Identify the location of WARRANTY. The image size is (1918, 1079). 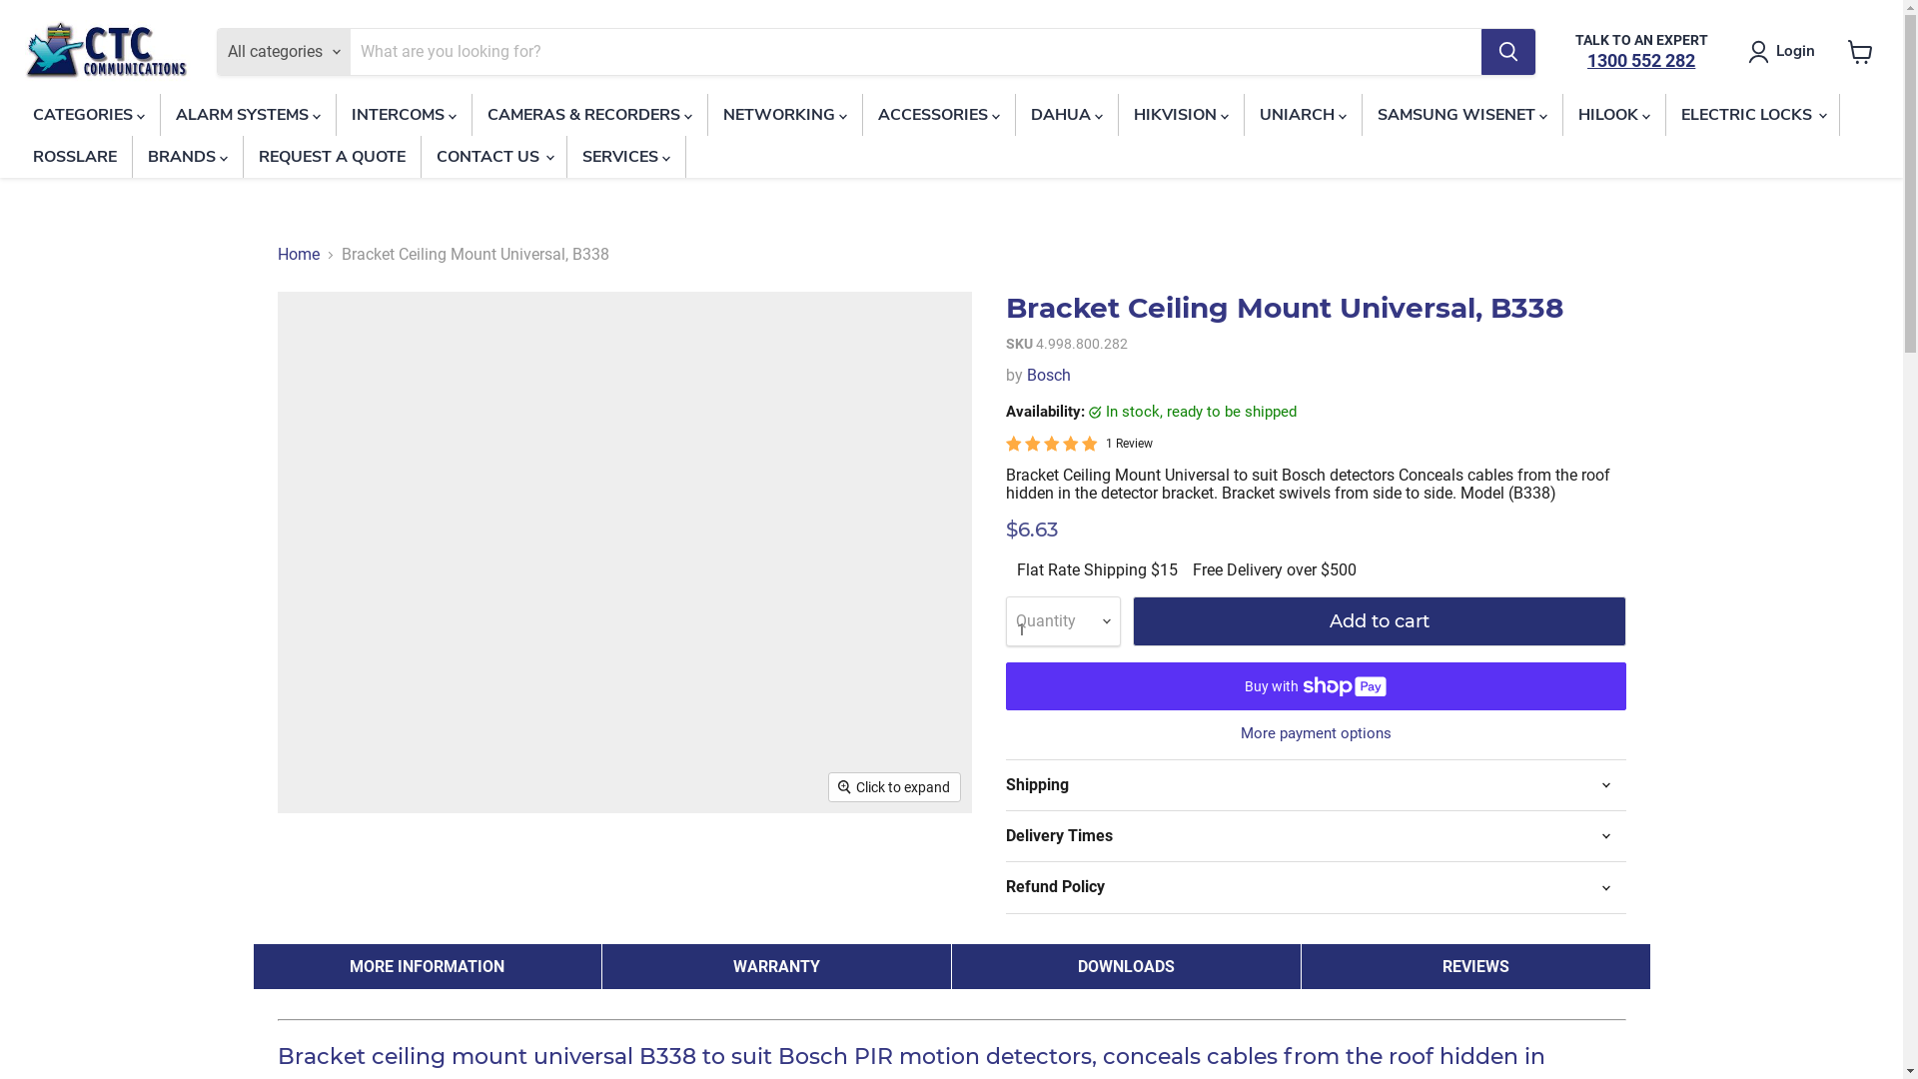
(777, 967).